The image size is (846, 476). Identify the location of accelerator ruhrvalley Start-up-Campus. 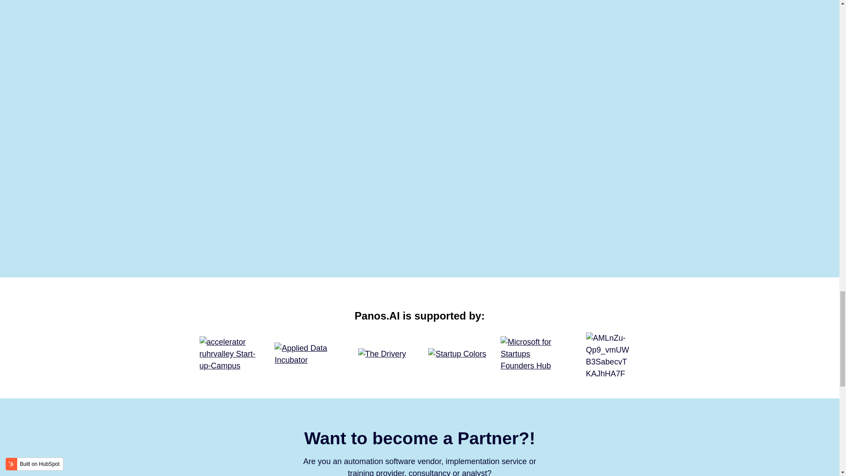
(231, 353).